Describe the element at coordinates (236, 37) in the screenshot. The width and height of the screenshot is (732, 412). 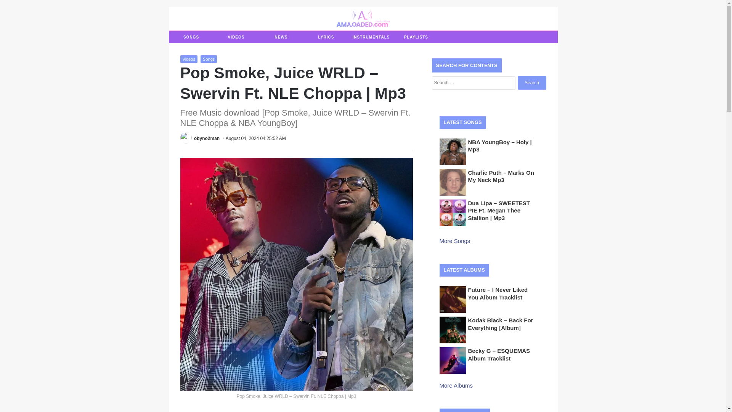
I see `VIDEOS` at that location.